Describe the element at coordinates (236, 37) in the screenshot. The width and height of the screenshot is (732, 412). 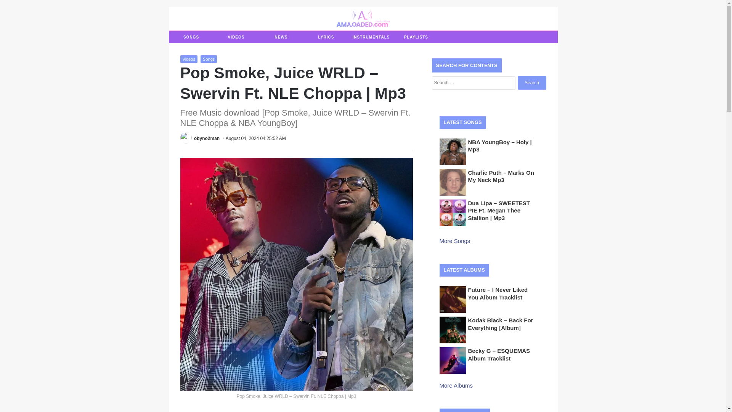
I see `VIDEOS` at that location.